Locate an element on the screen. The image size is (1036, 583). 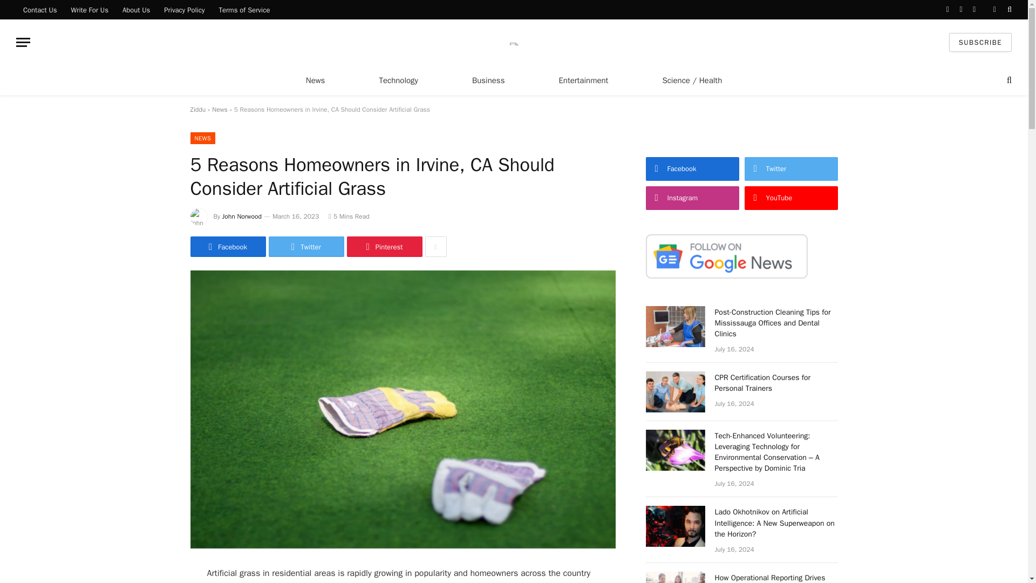
Terms of Service is located at coordinates (244, 10).